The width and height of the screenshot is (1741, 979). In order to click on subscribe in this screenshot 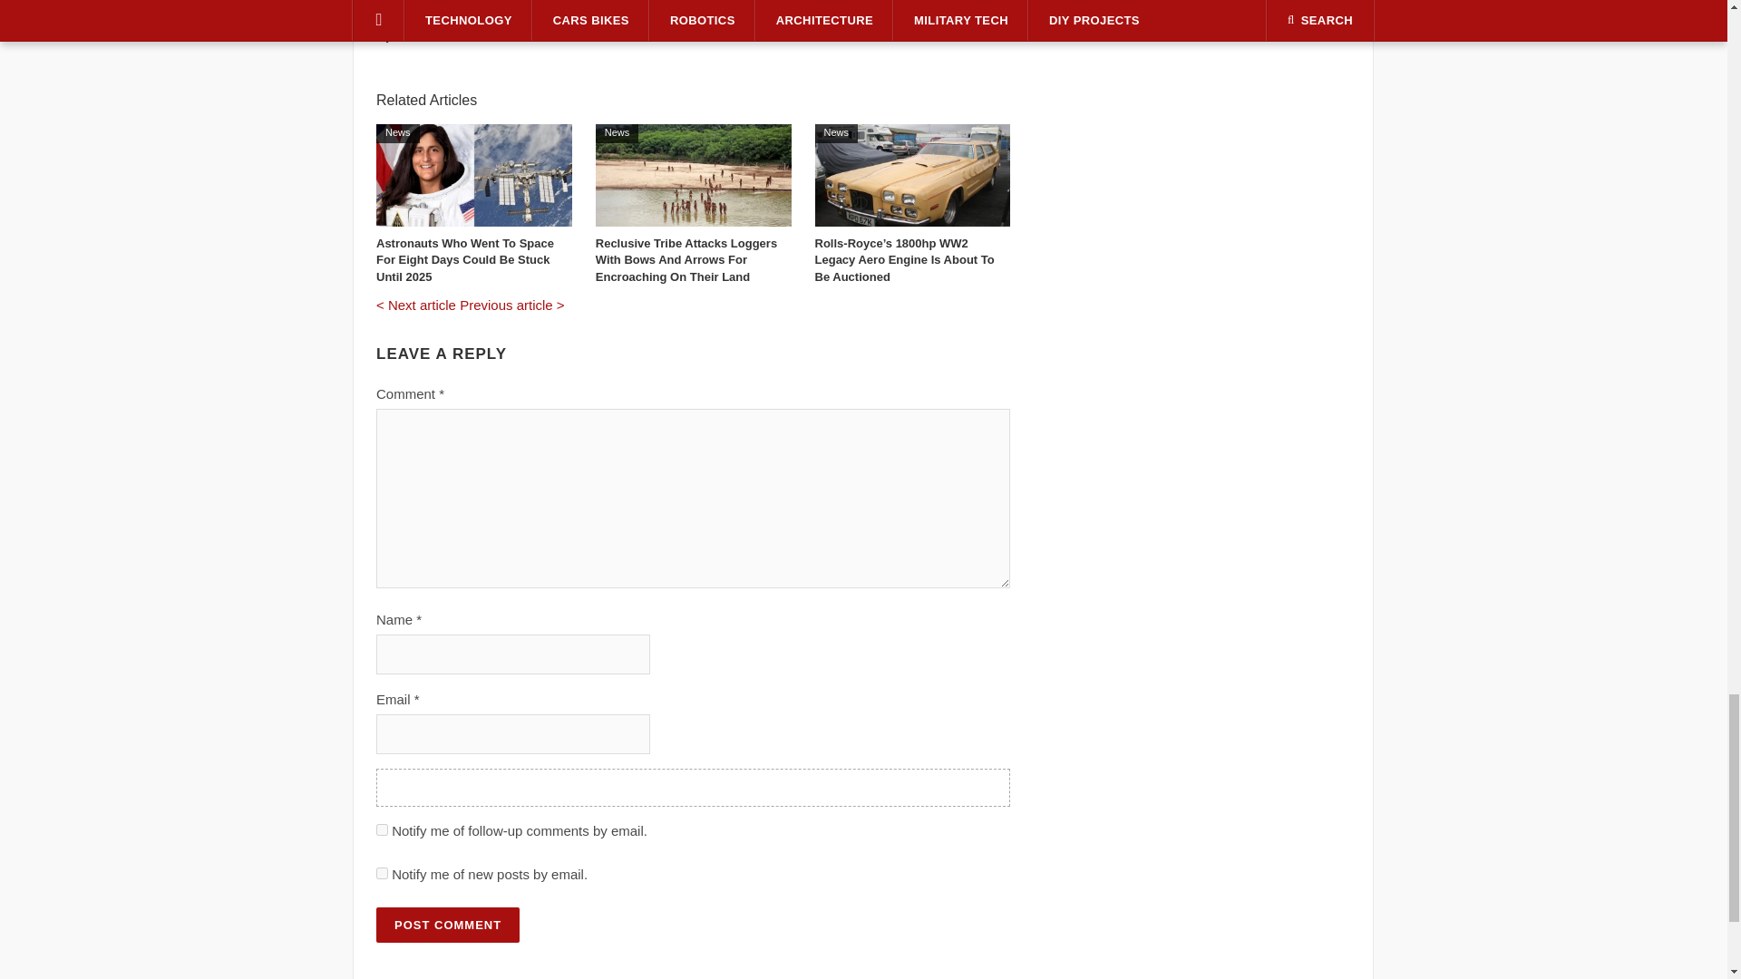, I will do `click(382, 872)`.